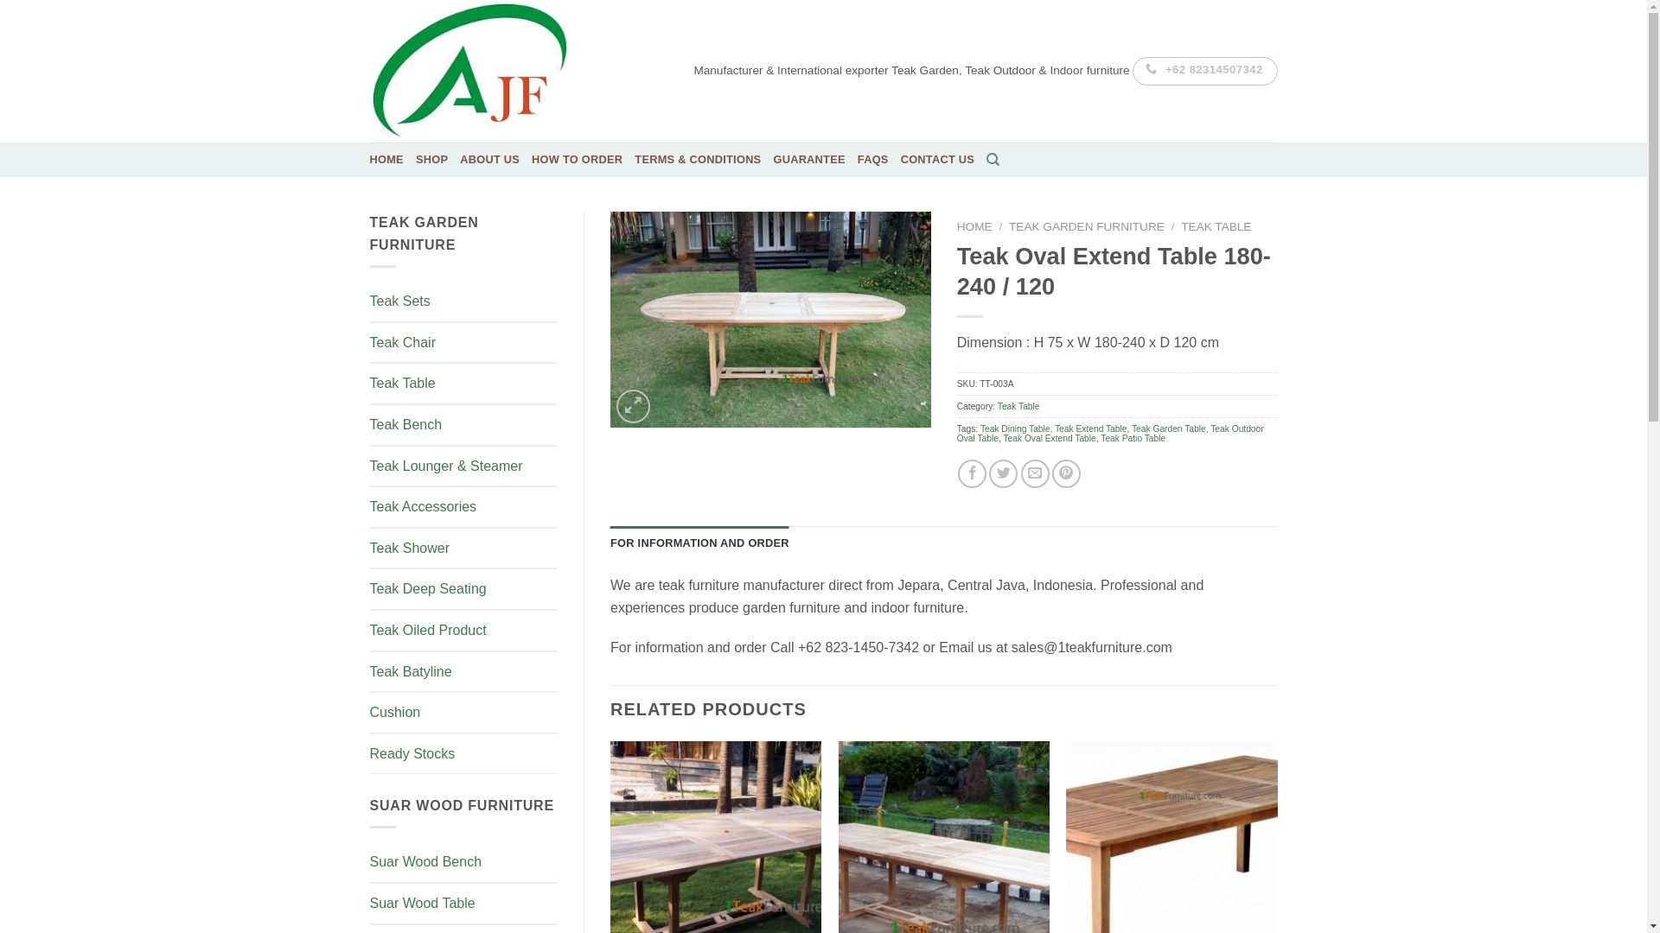 This screenshot has height=933, width=1660. Describe the element at coordinates (1015, 428) in the screenshot. I see `Teak Dining Table` at that location.